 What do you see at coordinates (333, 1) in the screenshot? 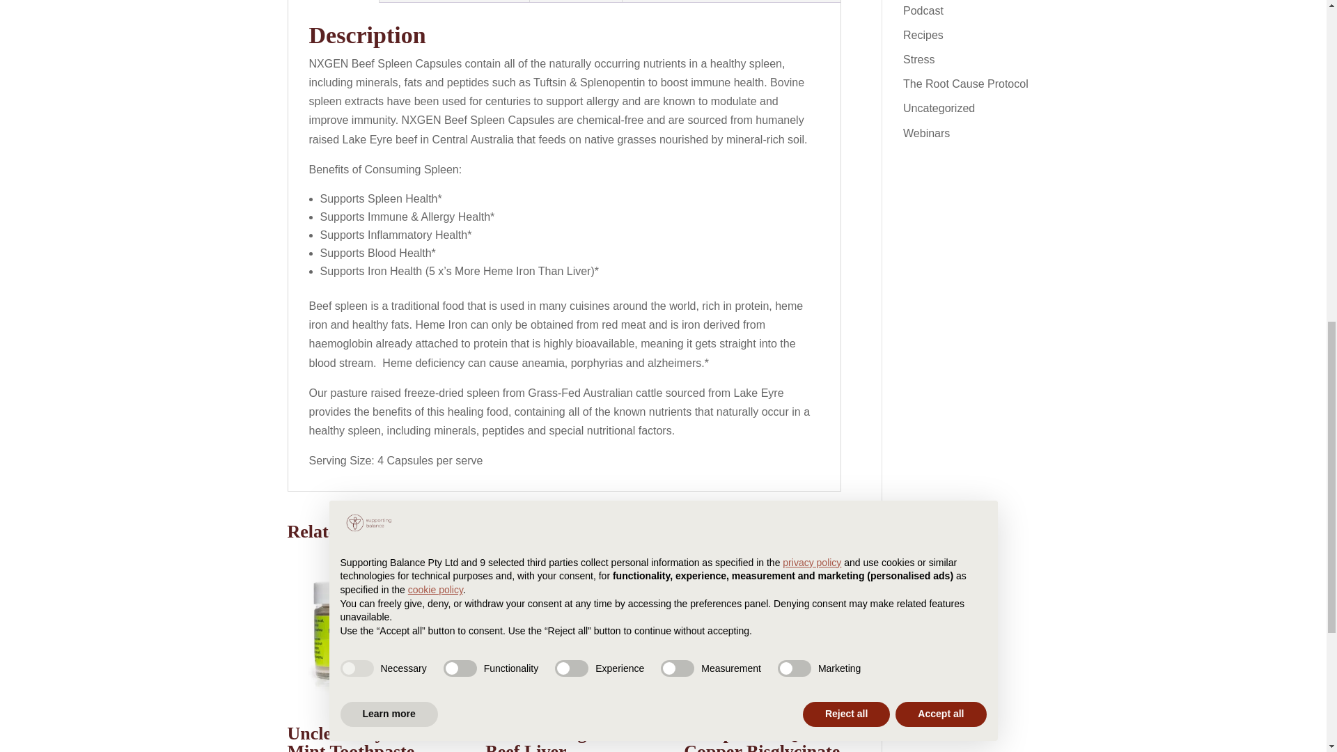
I see `Description` at bounding box center [333, 1].